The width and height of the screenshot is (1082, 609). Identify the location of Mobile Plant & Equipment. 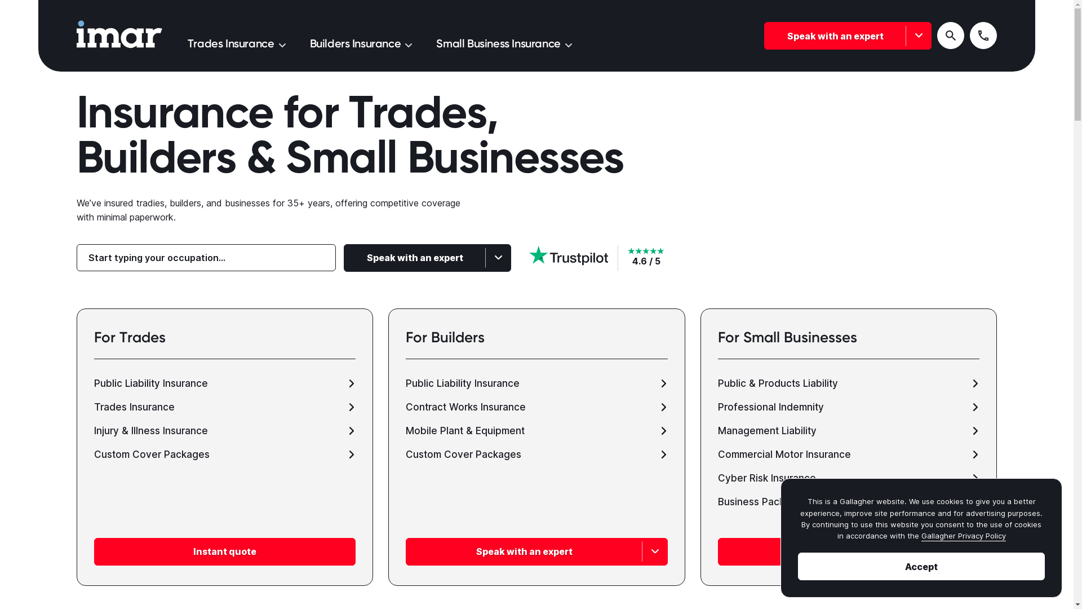
(536, 431).